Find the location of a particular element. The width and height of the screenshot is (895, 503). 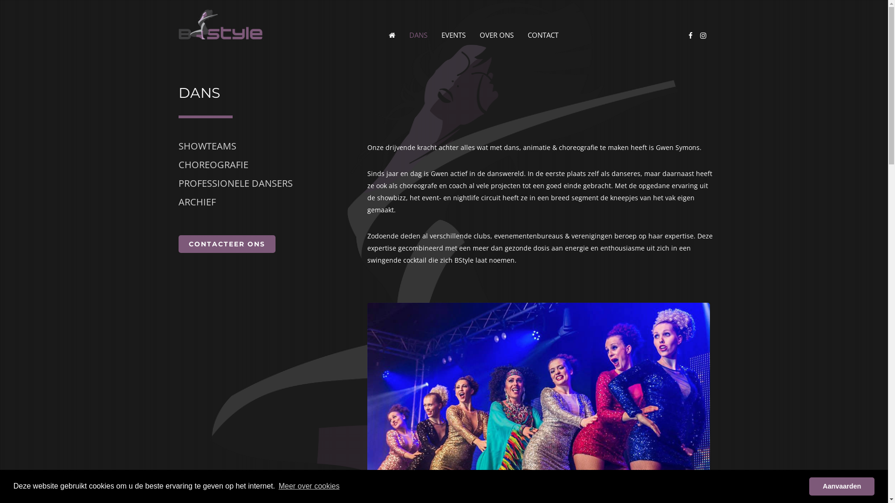

DANS is located at coordinates (418, 35).